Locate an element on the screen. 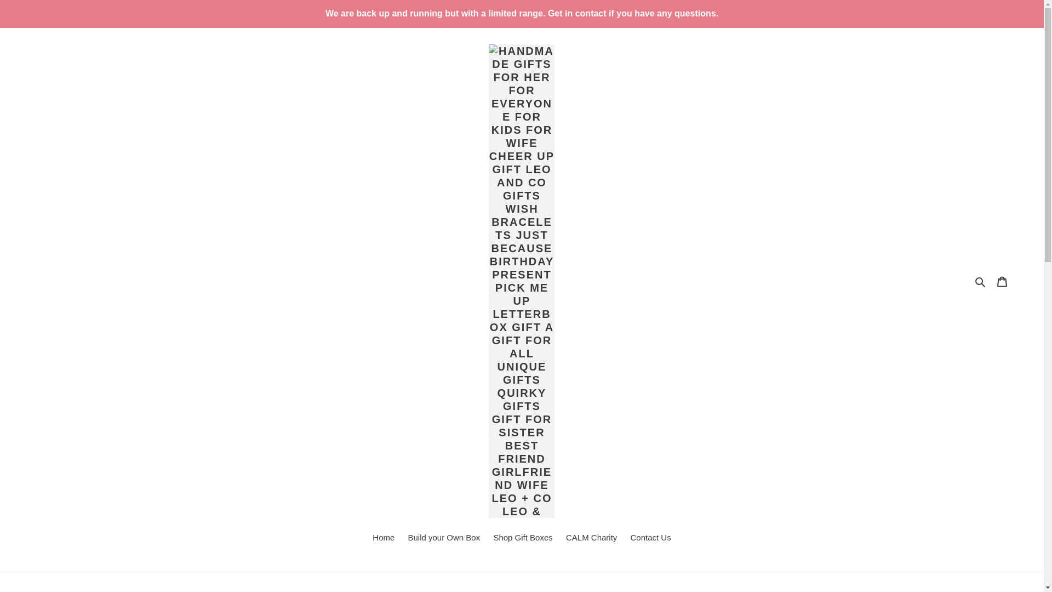  Cart is located at coordinates (1002, 281).